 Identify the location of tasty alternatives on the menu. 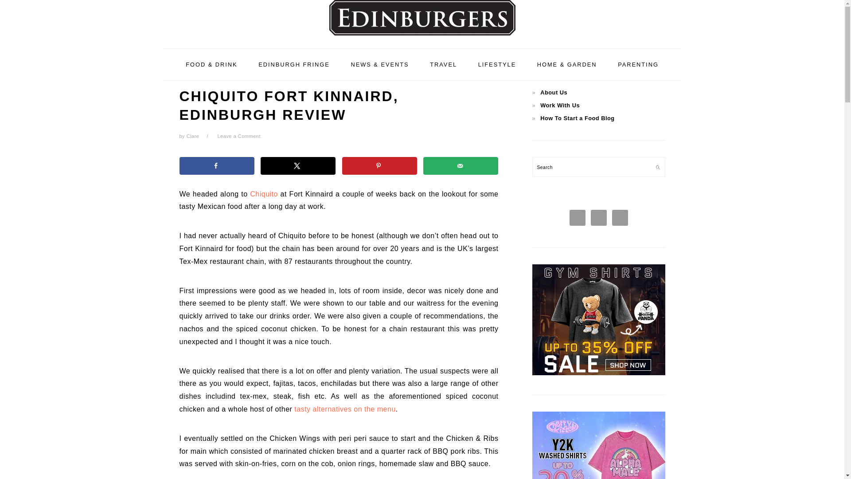
(345, 409).